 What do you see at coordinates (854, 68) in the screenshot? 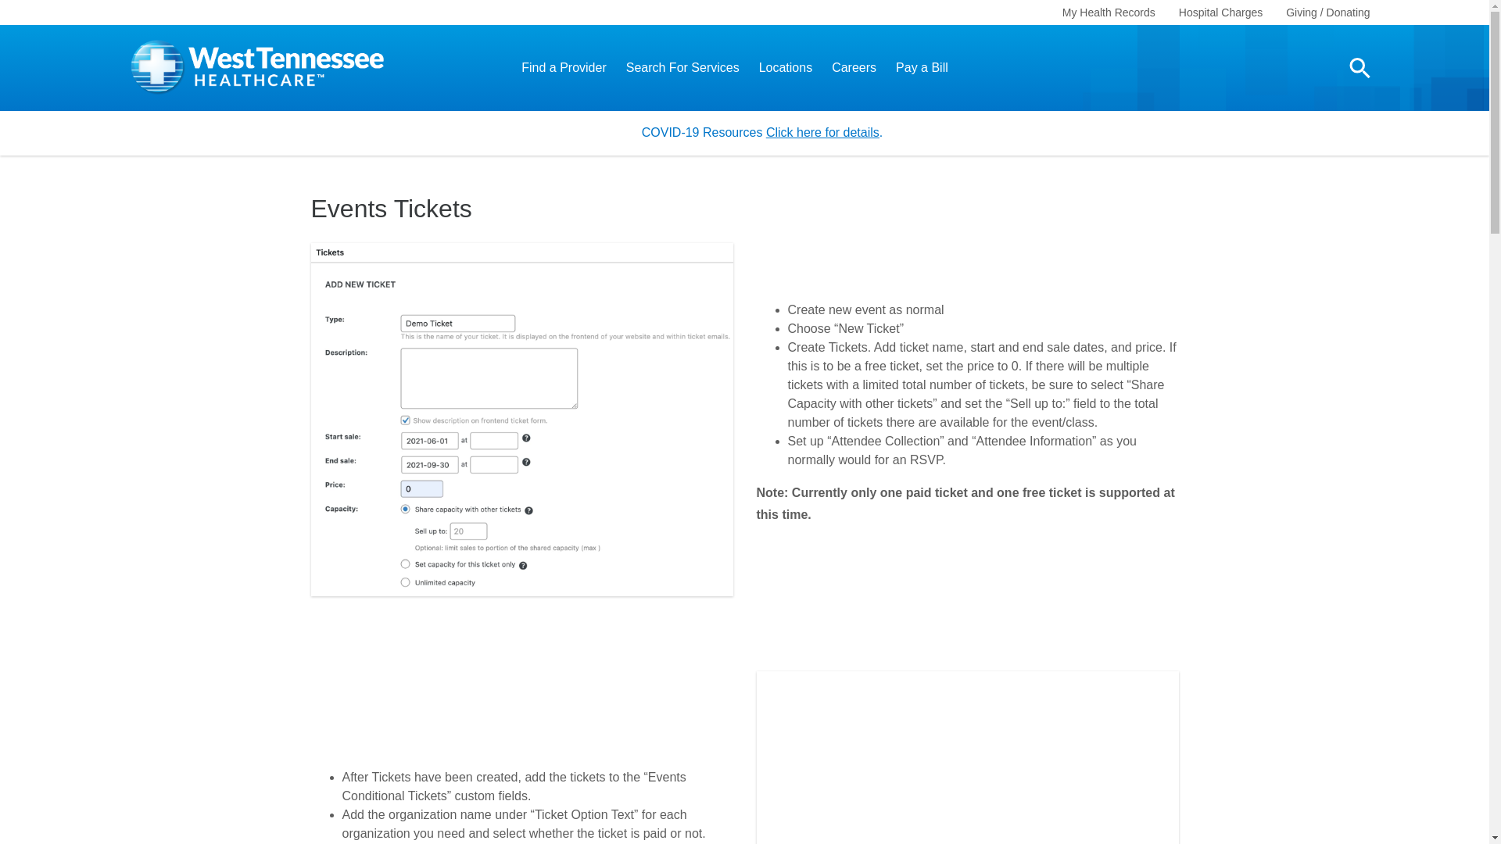
I see `Careers` at bounding box center [854, 68].